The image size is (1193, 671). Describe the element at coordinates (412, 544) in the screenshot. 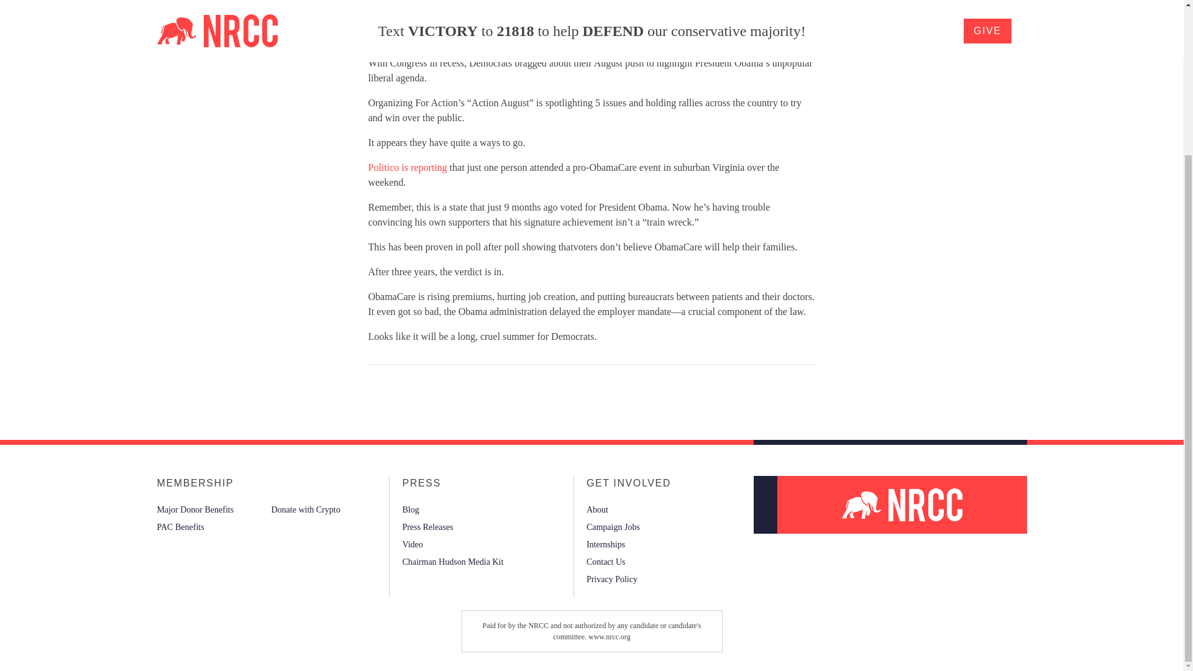

I see `Video` at that location.